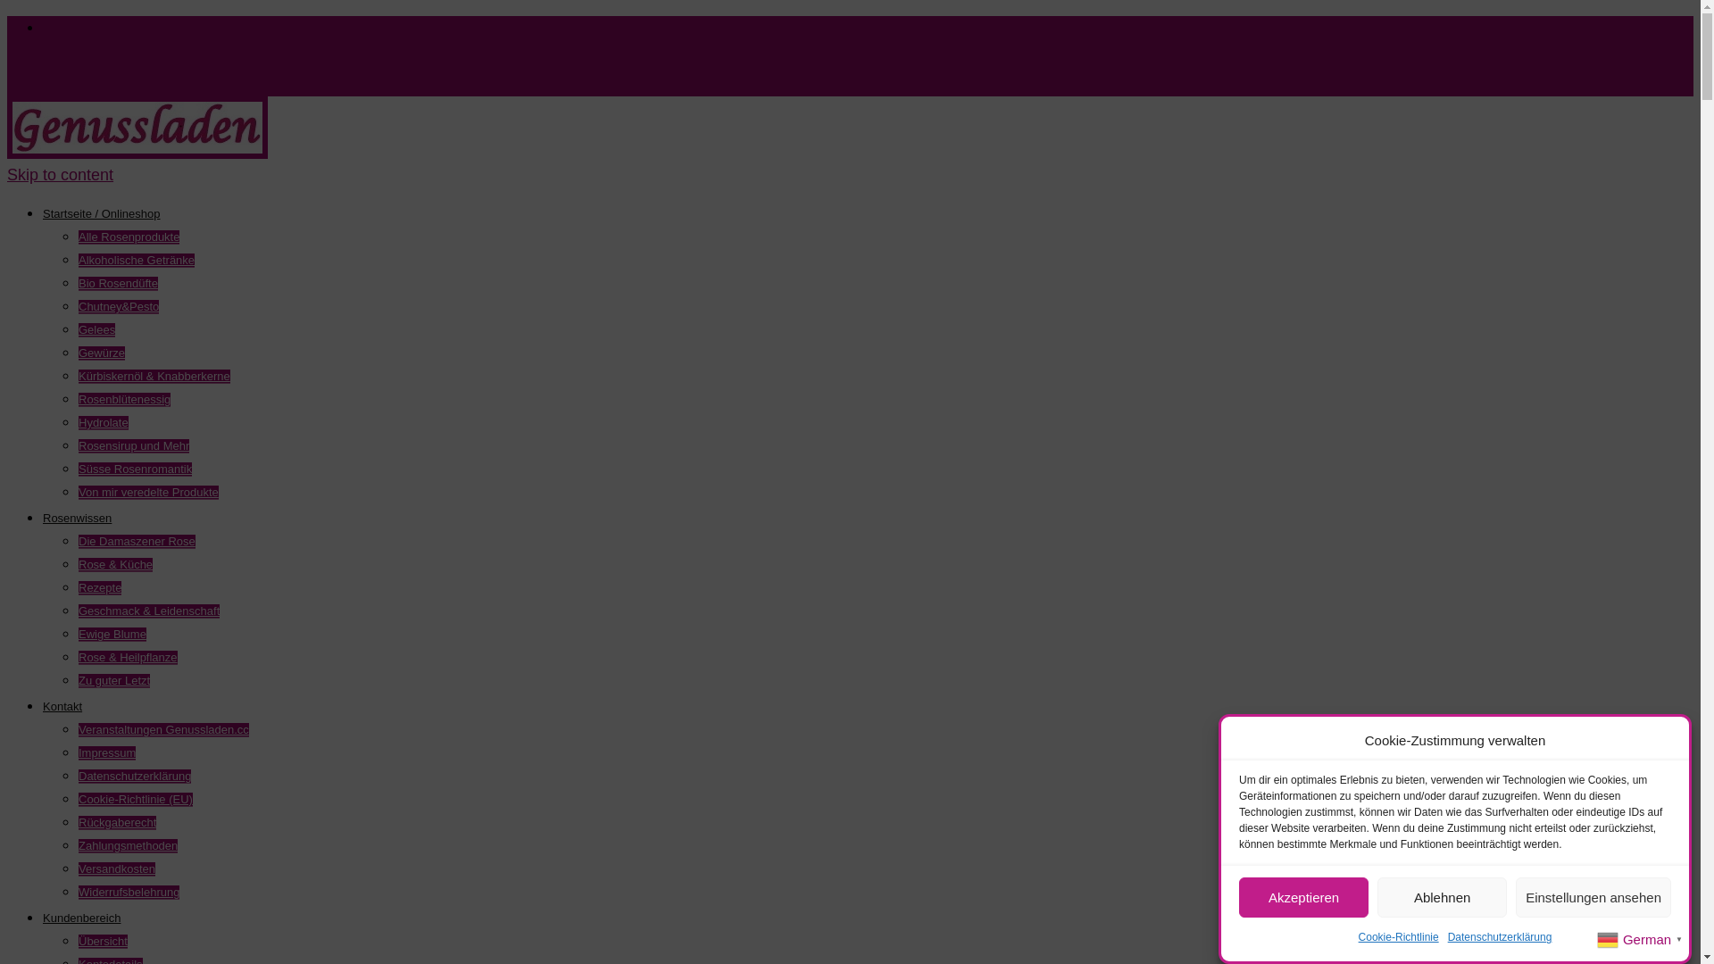  I want to click on Skip to content, so click(61, 175).